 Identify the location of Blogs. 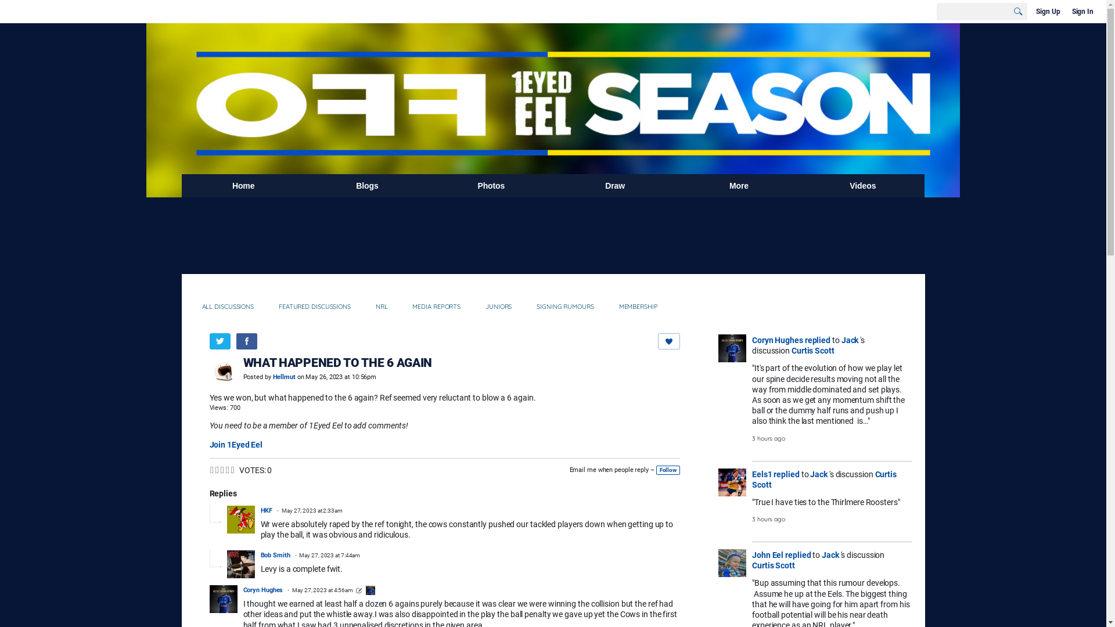
(367, 186).